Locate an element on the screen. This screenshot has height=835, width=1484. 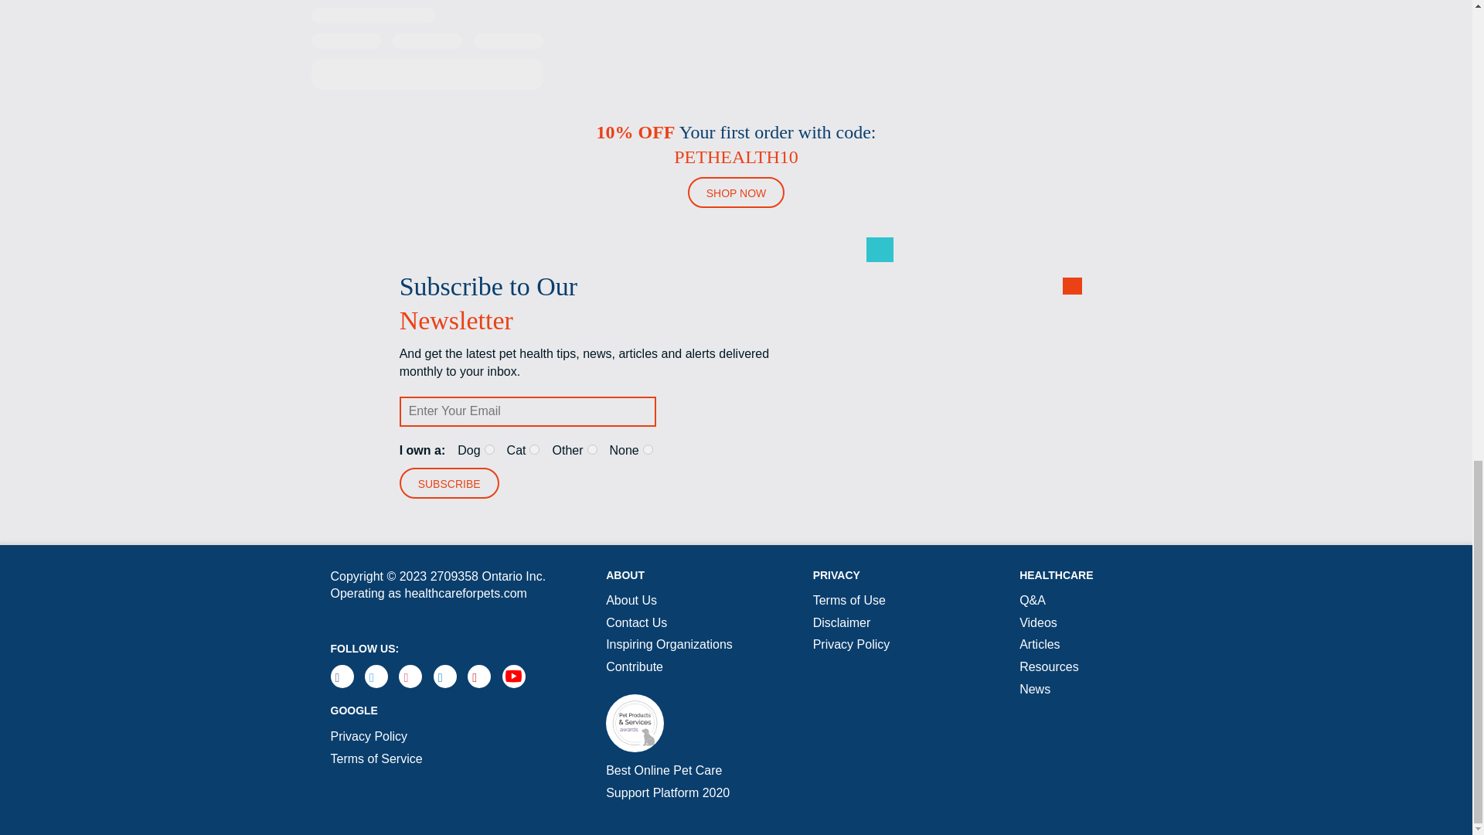
About Us is located at coordinates (631, 600).